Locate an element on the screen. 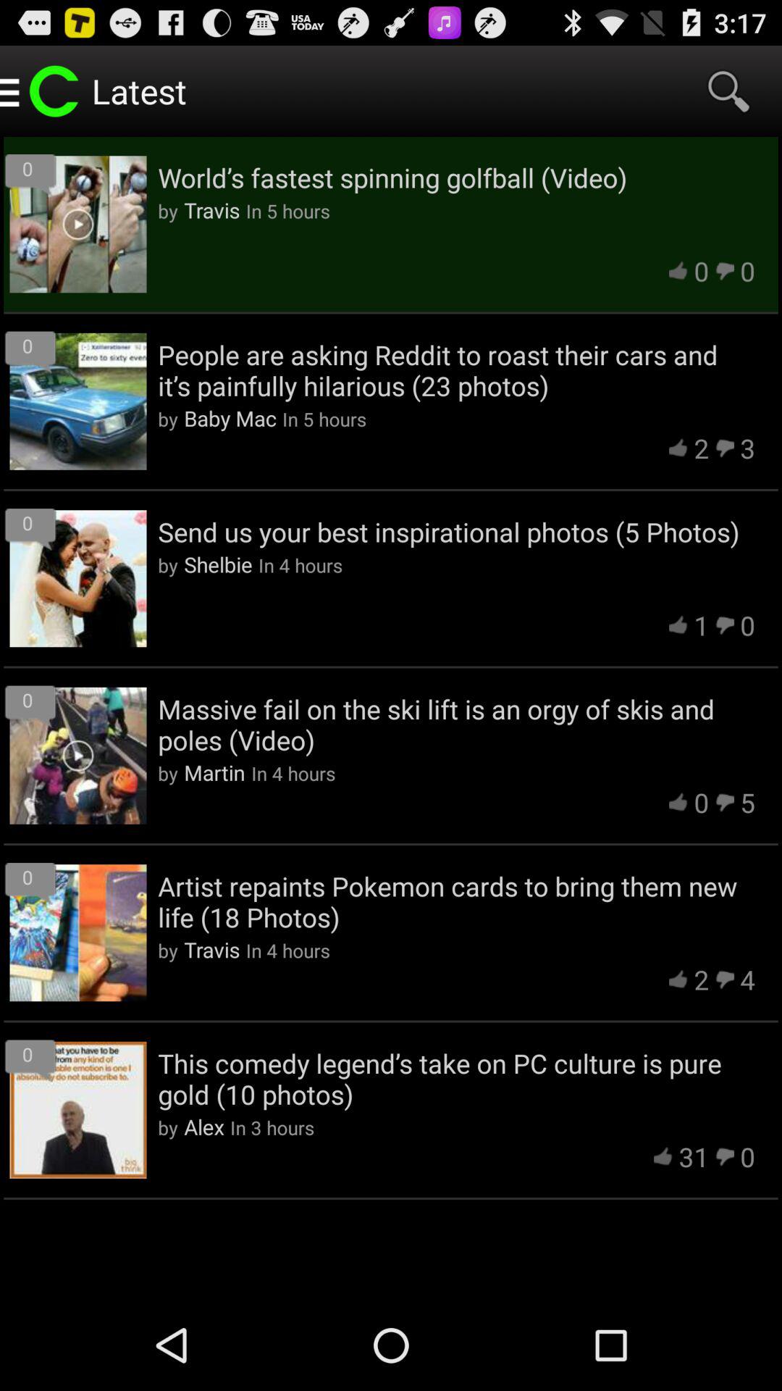 The height and width of the screenshot is (1391, 782). turn off icon below the 1 app is located at coordinates (456, 724).